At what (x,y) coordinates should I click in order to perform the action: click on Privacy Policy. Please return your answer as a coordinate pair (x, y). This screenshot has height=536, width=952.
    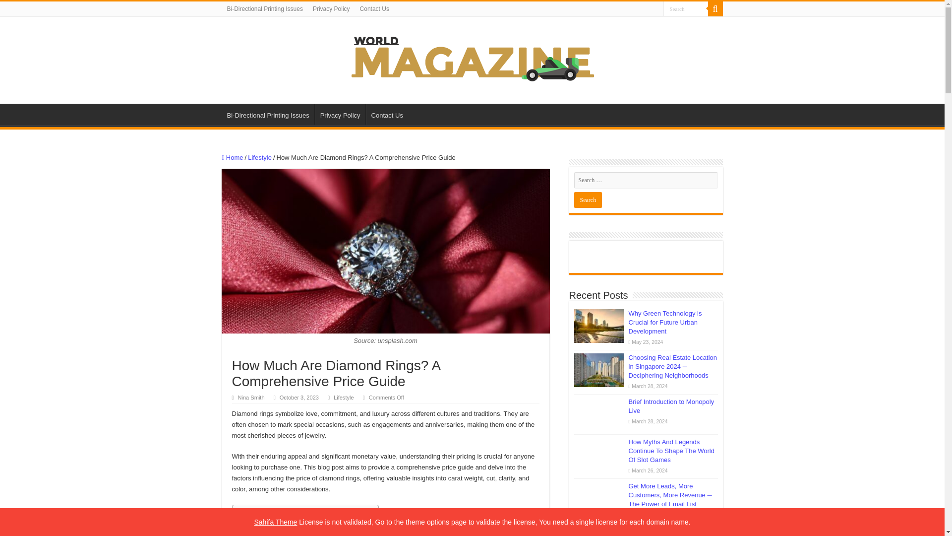
    Looking at the image, I should click on (340, 114).